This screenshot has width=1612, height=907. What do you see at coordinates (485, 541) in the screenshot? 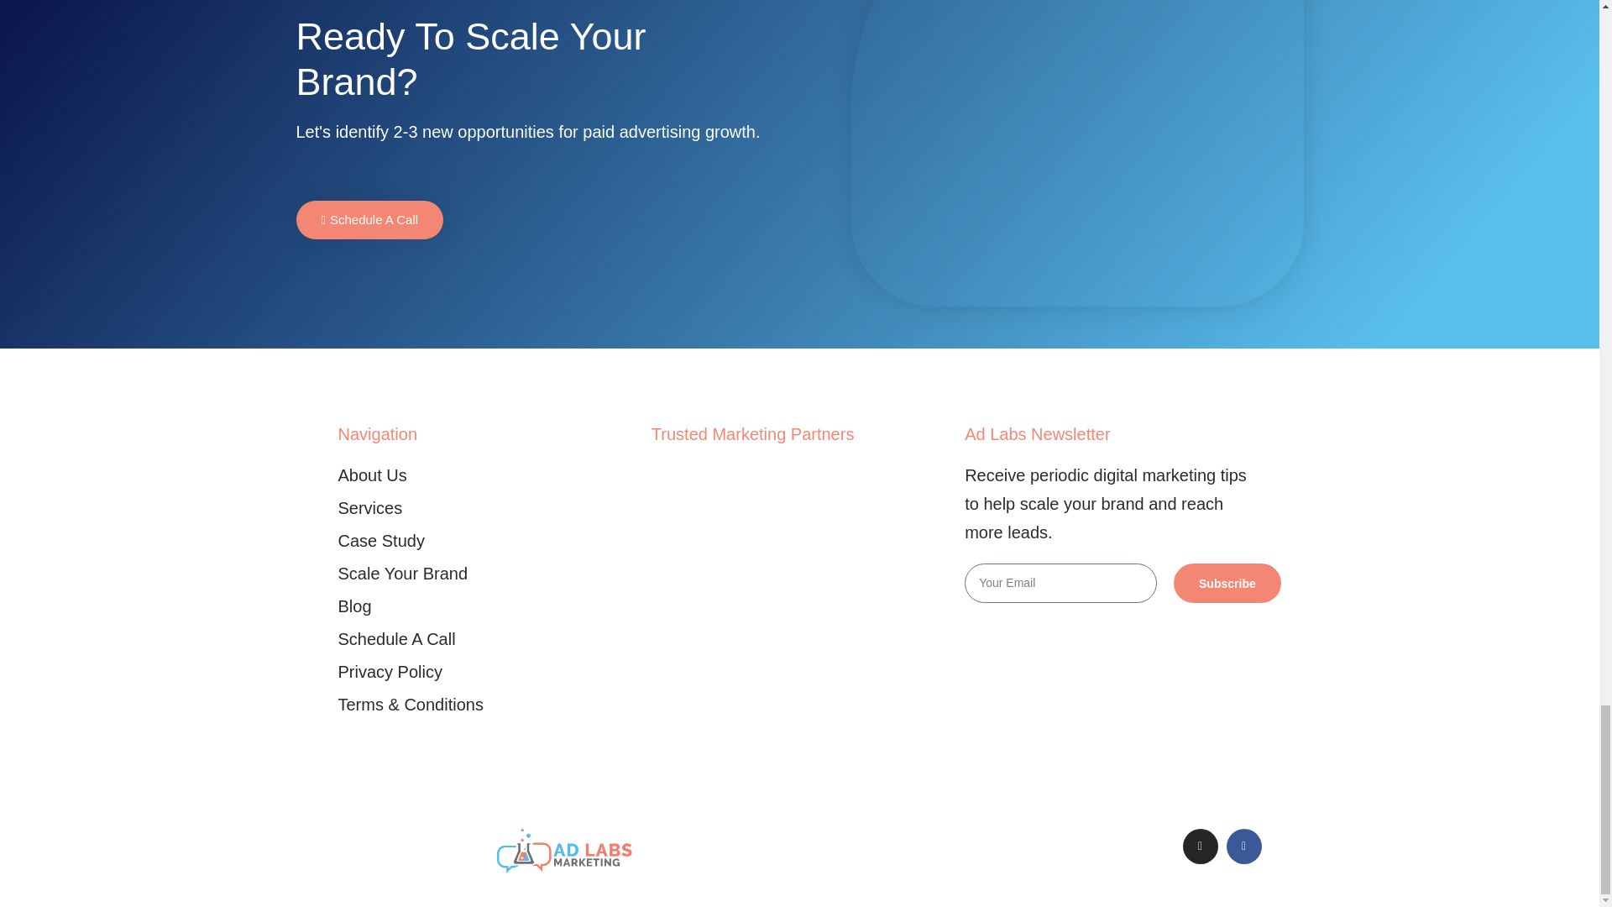
I see `Case Study` at bounding box center [485, 541].